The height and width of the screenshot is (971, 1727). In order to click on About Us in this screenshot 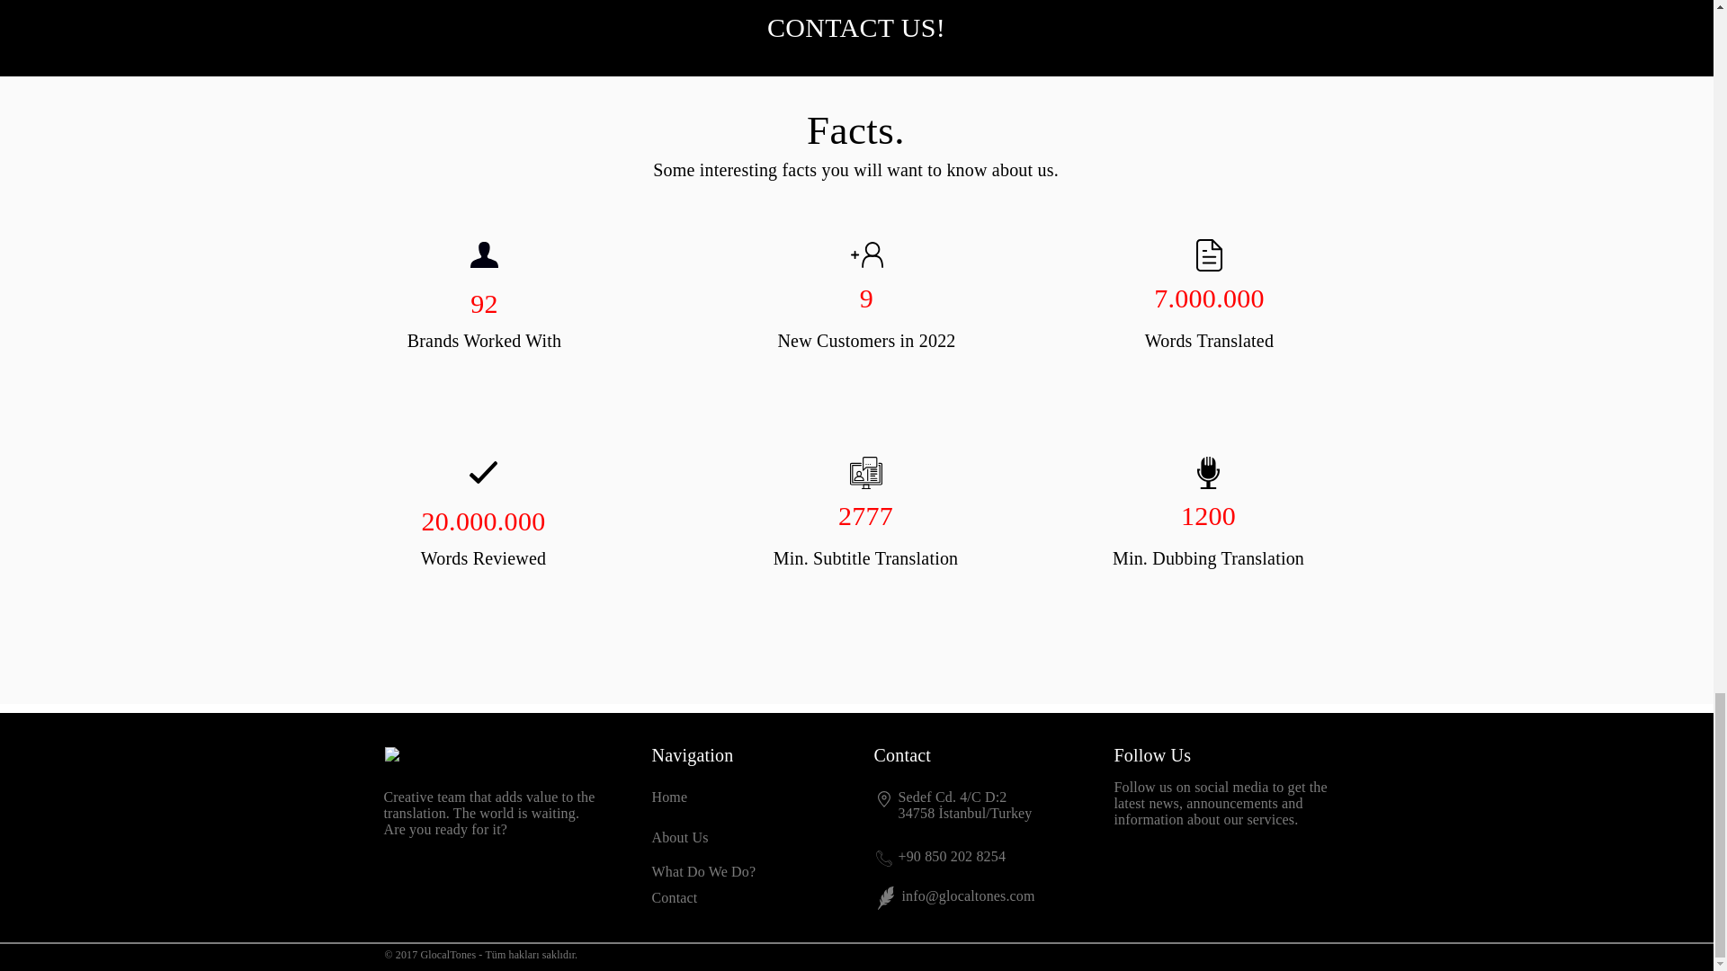, I will do `click(679, 837)`.